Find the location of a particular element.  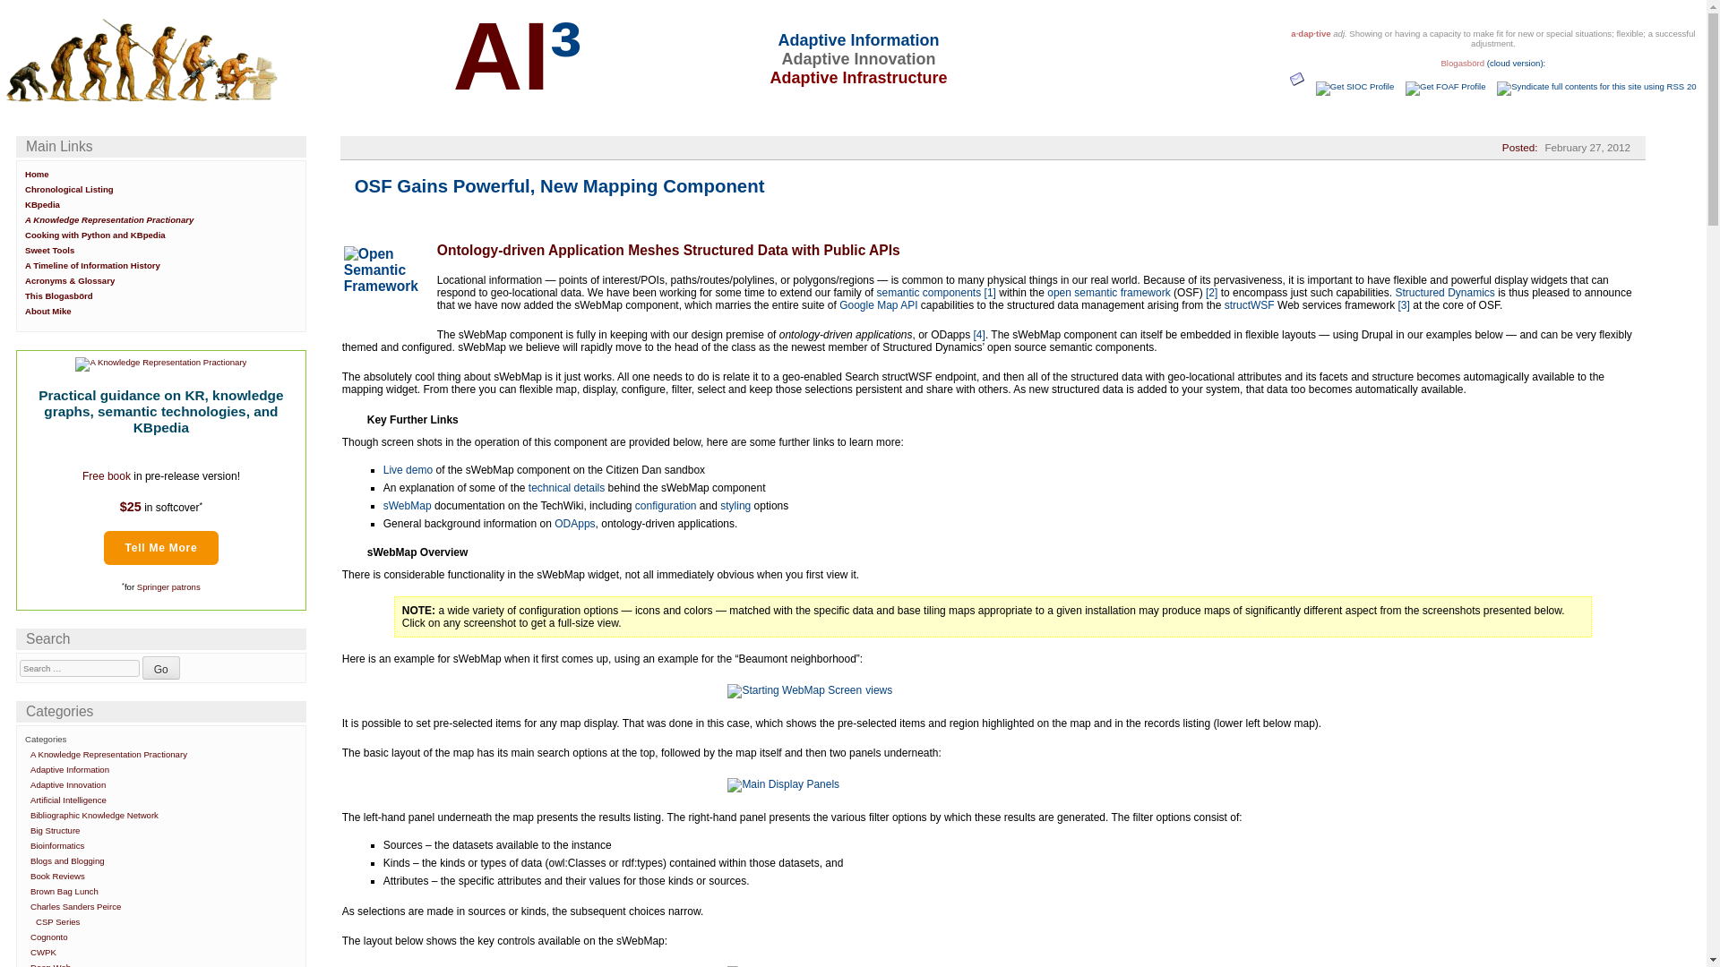

Open Semantic Framework is located at coordinates (384, 287).